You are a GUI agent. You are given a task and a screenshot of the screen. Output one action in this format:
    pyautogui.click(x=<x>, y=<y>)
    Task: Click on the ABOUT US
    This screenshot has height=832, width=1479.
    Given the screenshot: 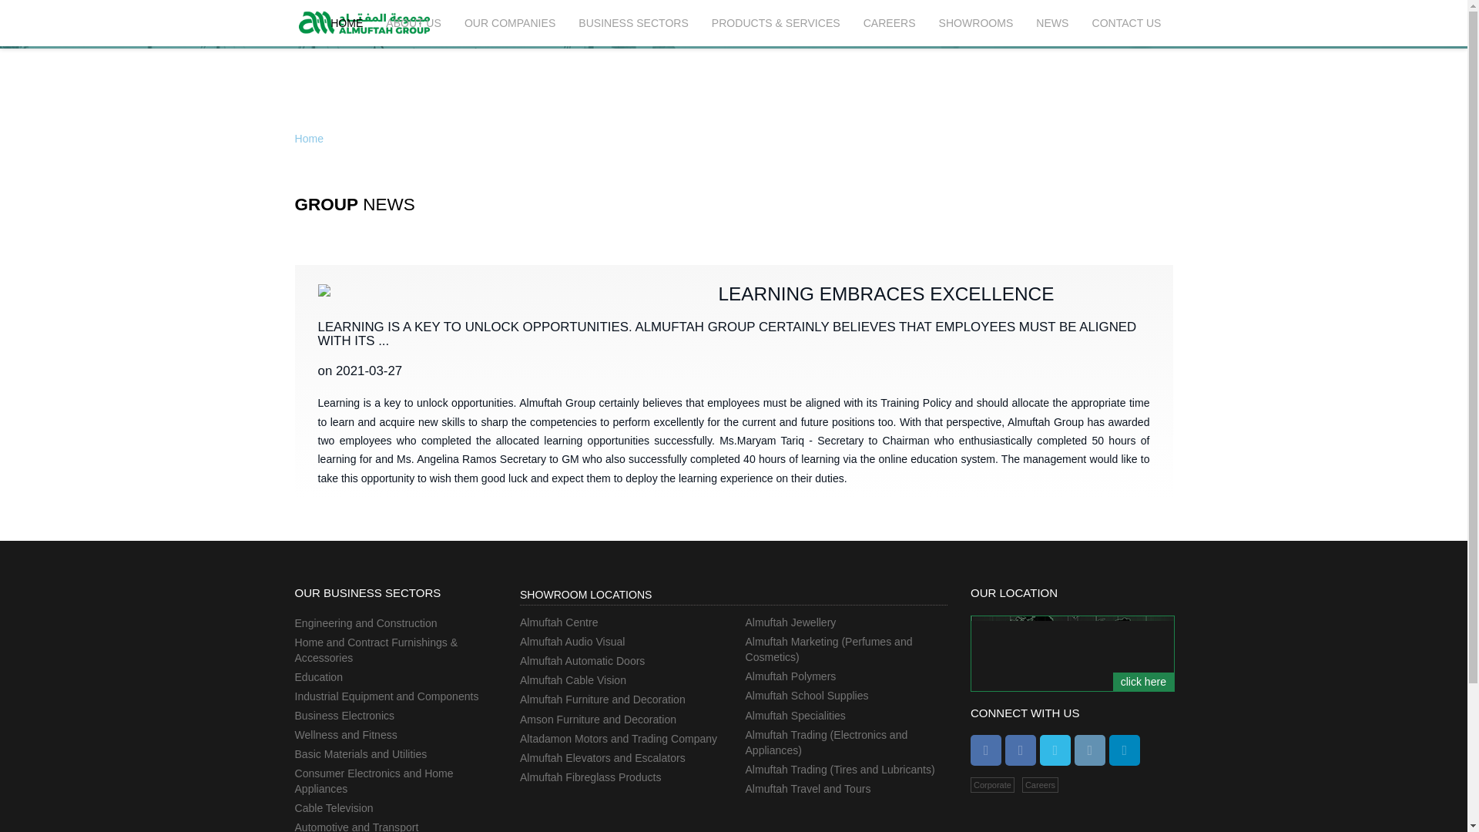 What is the action you would take?
    pyautogui.click(x=413, y=23)
    